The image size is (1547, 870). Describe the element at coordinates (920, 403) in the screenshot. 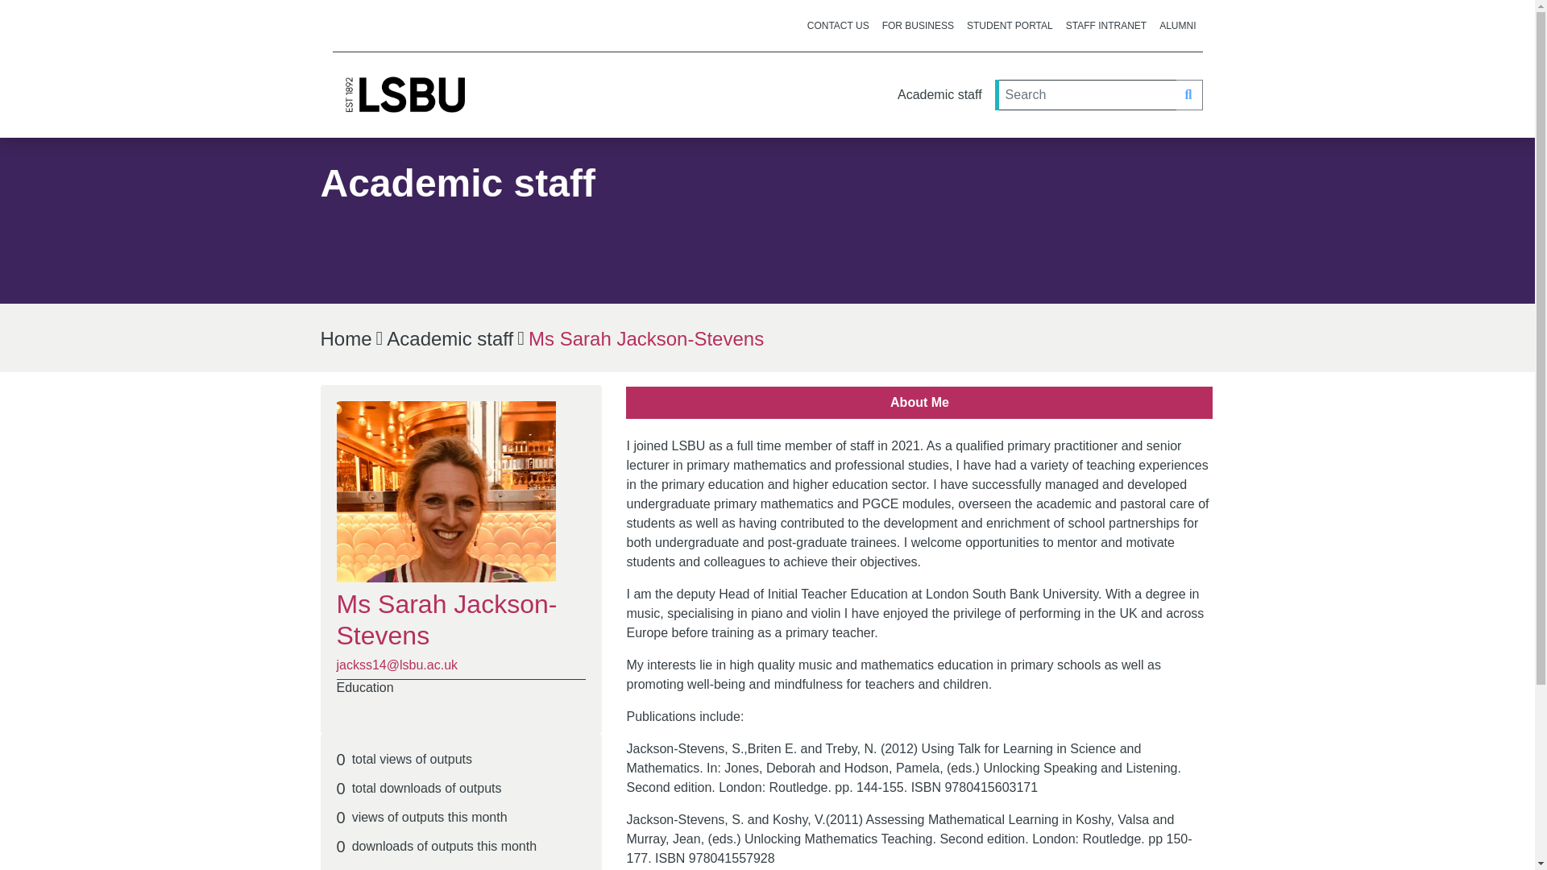

I see `About Me` at that location.